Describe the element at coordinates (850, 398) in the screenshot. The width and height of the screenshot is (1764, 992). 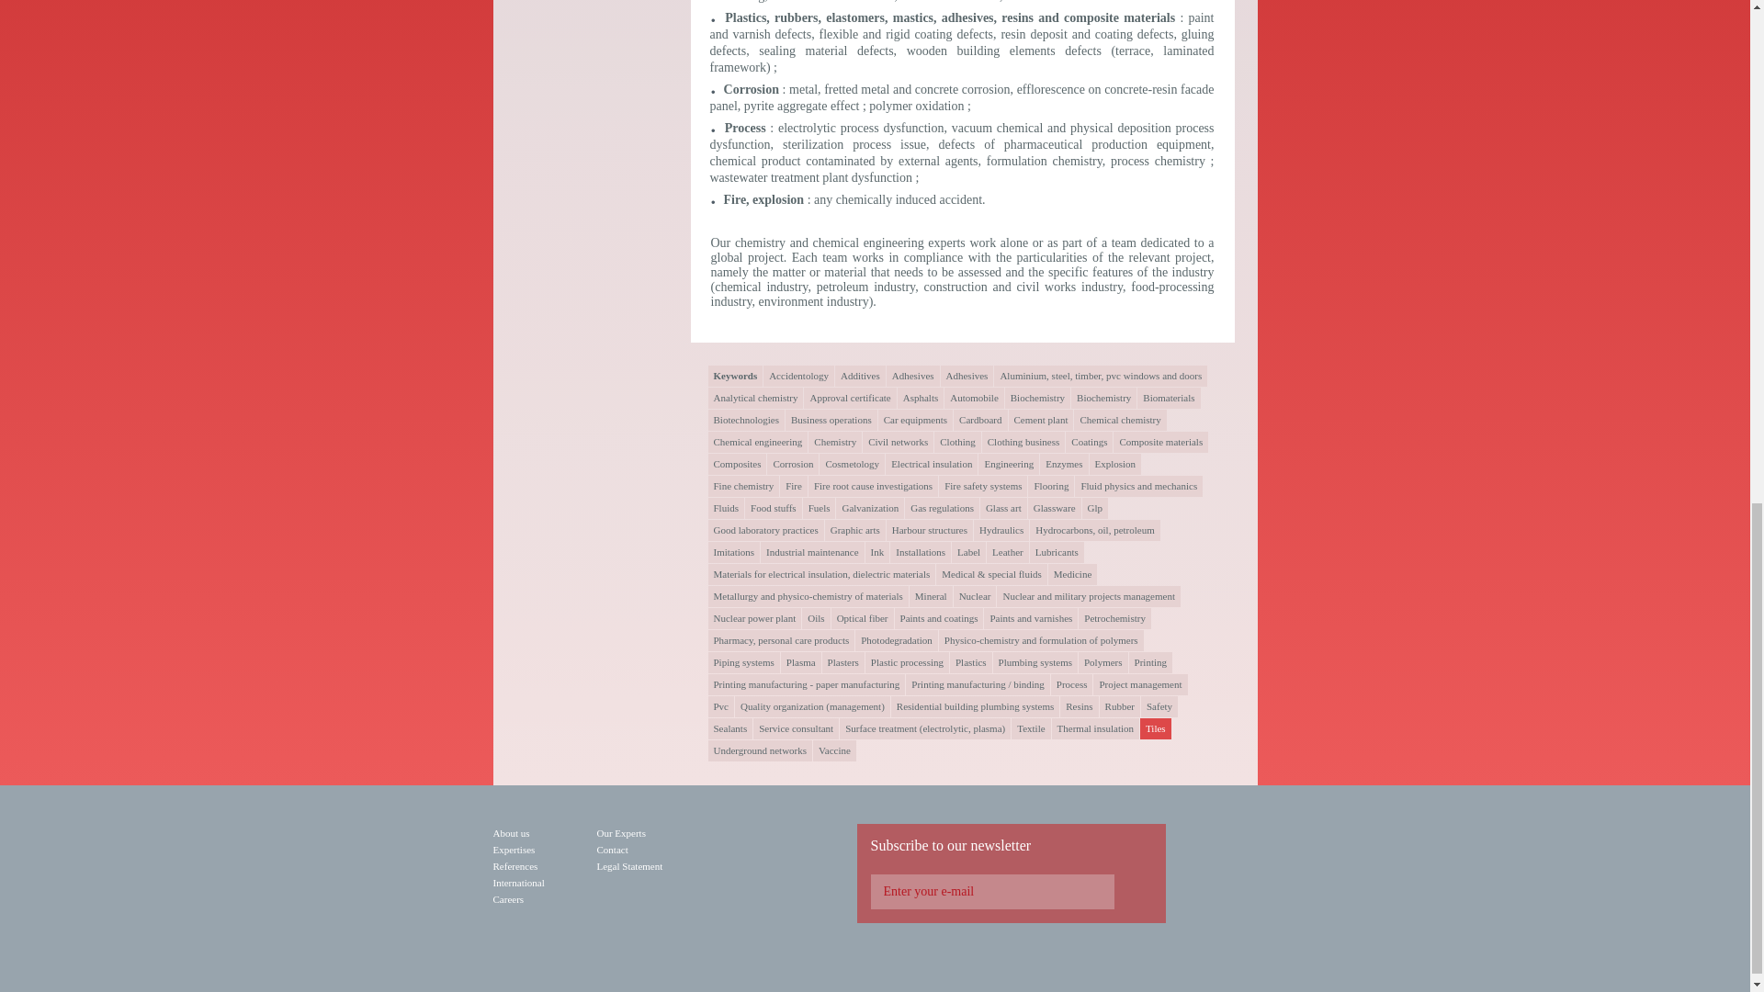
I see `Approval certificate` at that location.